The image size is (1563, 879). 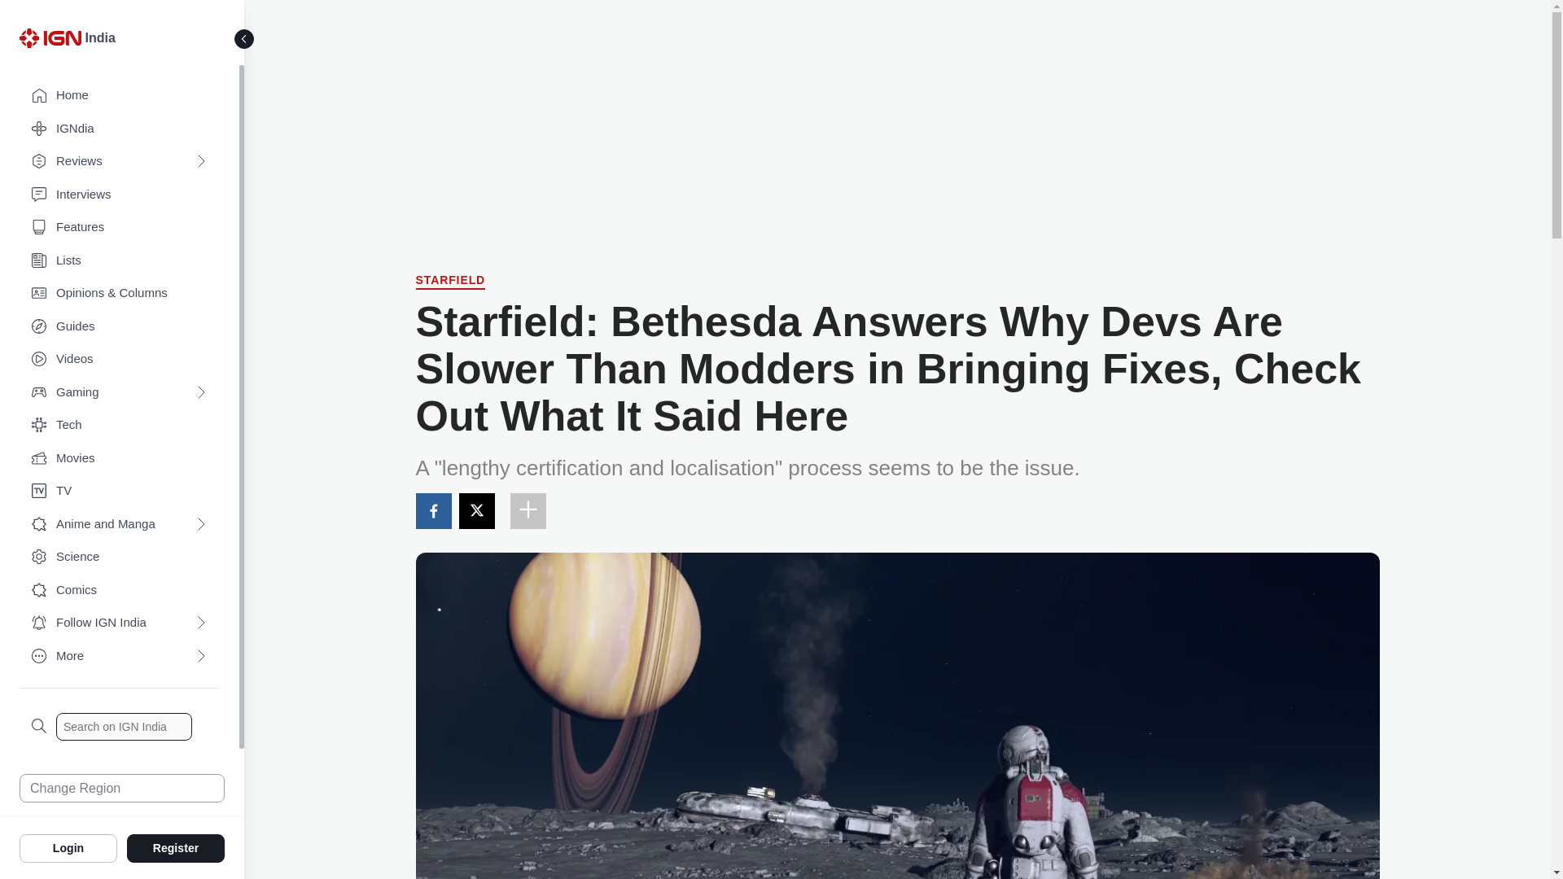 I want to click on Gaming, so click(x=119, y=392).